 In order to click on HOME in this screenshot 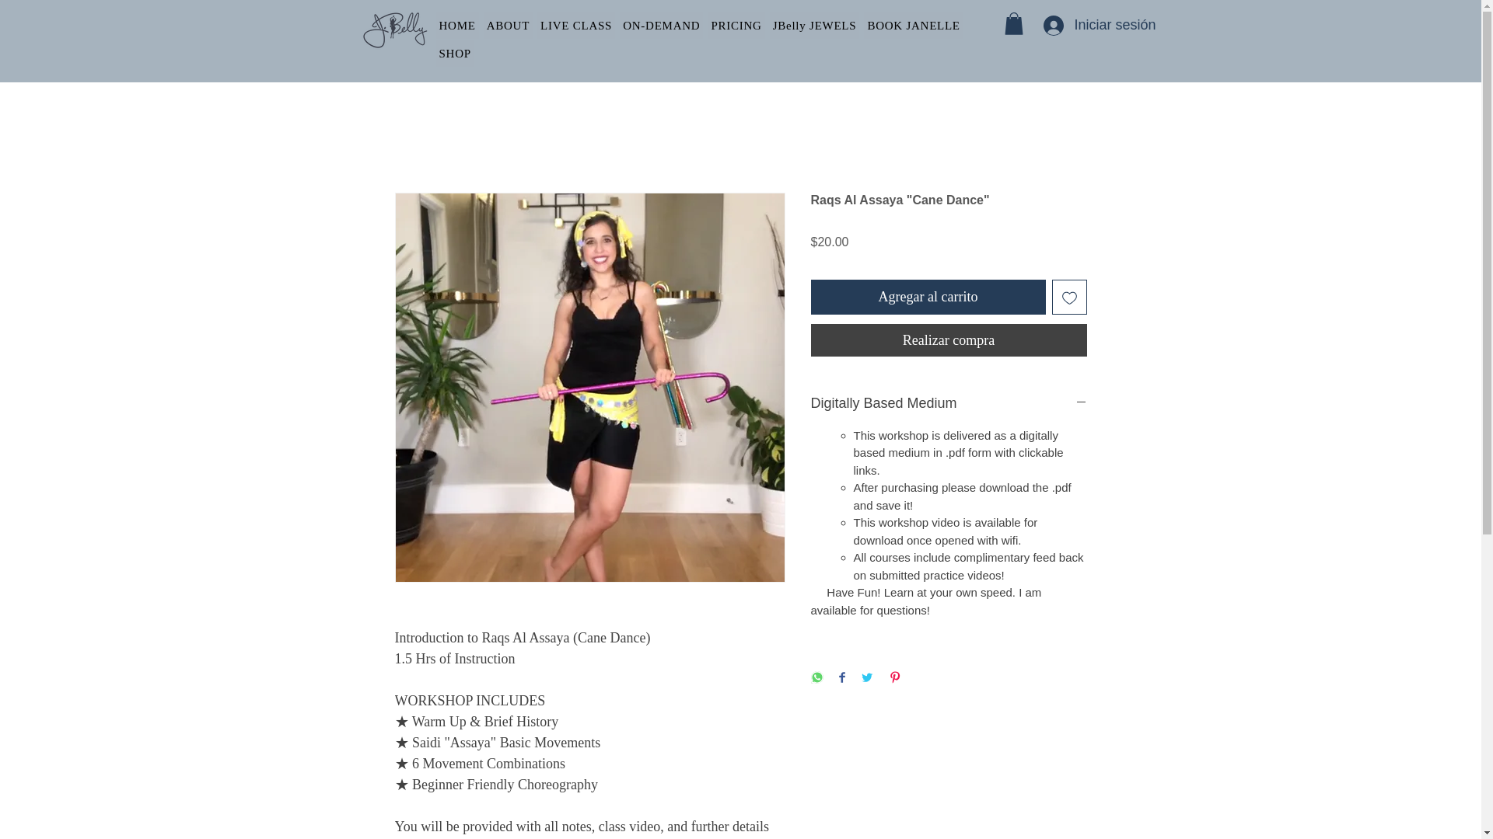, I will do `click(456, 25)`.